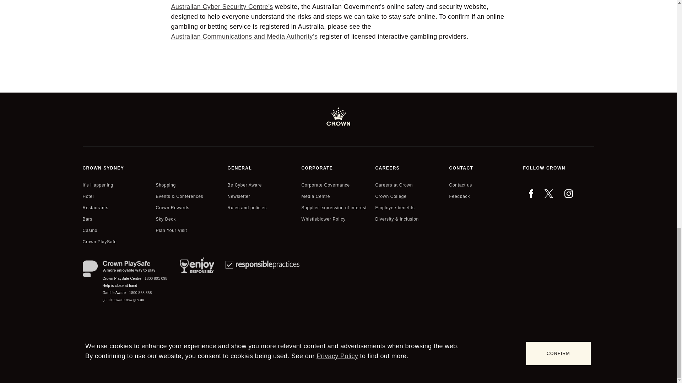  Describe the element at coordinates (247, 208) in the screenshot. I see `Rules and policies` at that location.